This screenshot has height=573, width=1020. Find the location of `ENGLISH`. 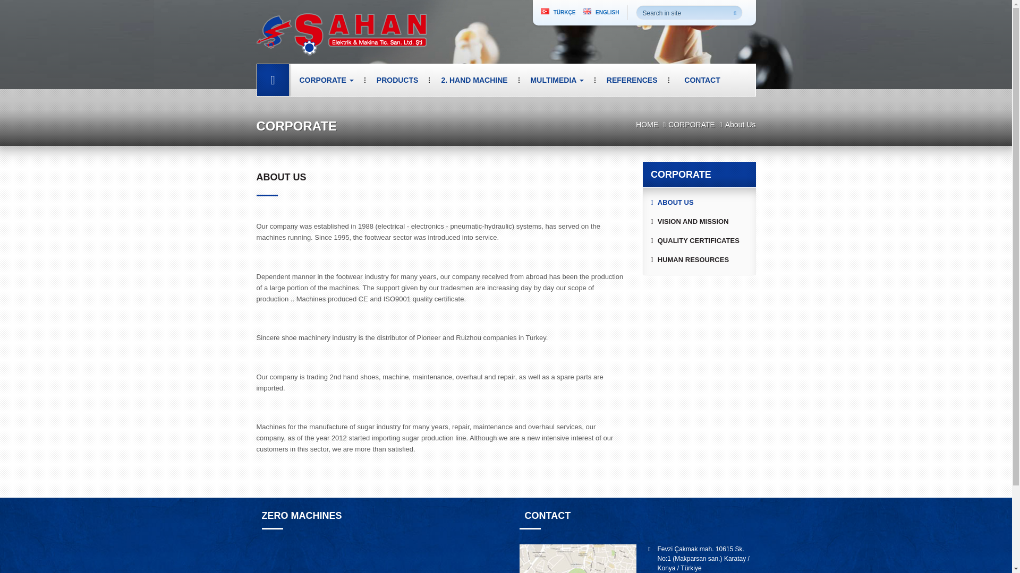

ENGLISH is located at coordinates (600, 13).